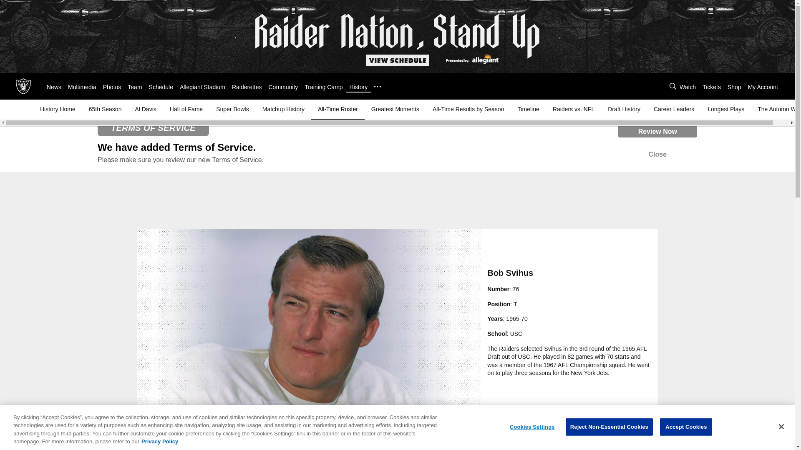 Image resolution: width=801 pixels, height=450 pixels. Describe the element at coordinates (358, 87) in the screenshot. I see `History` at that location.